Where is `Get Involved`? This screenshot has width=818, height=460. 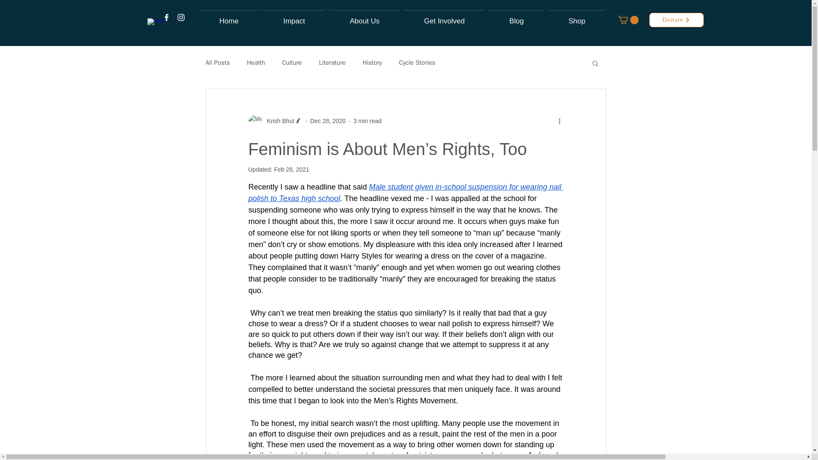
Get Involved is located at coordinates (444, 17).